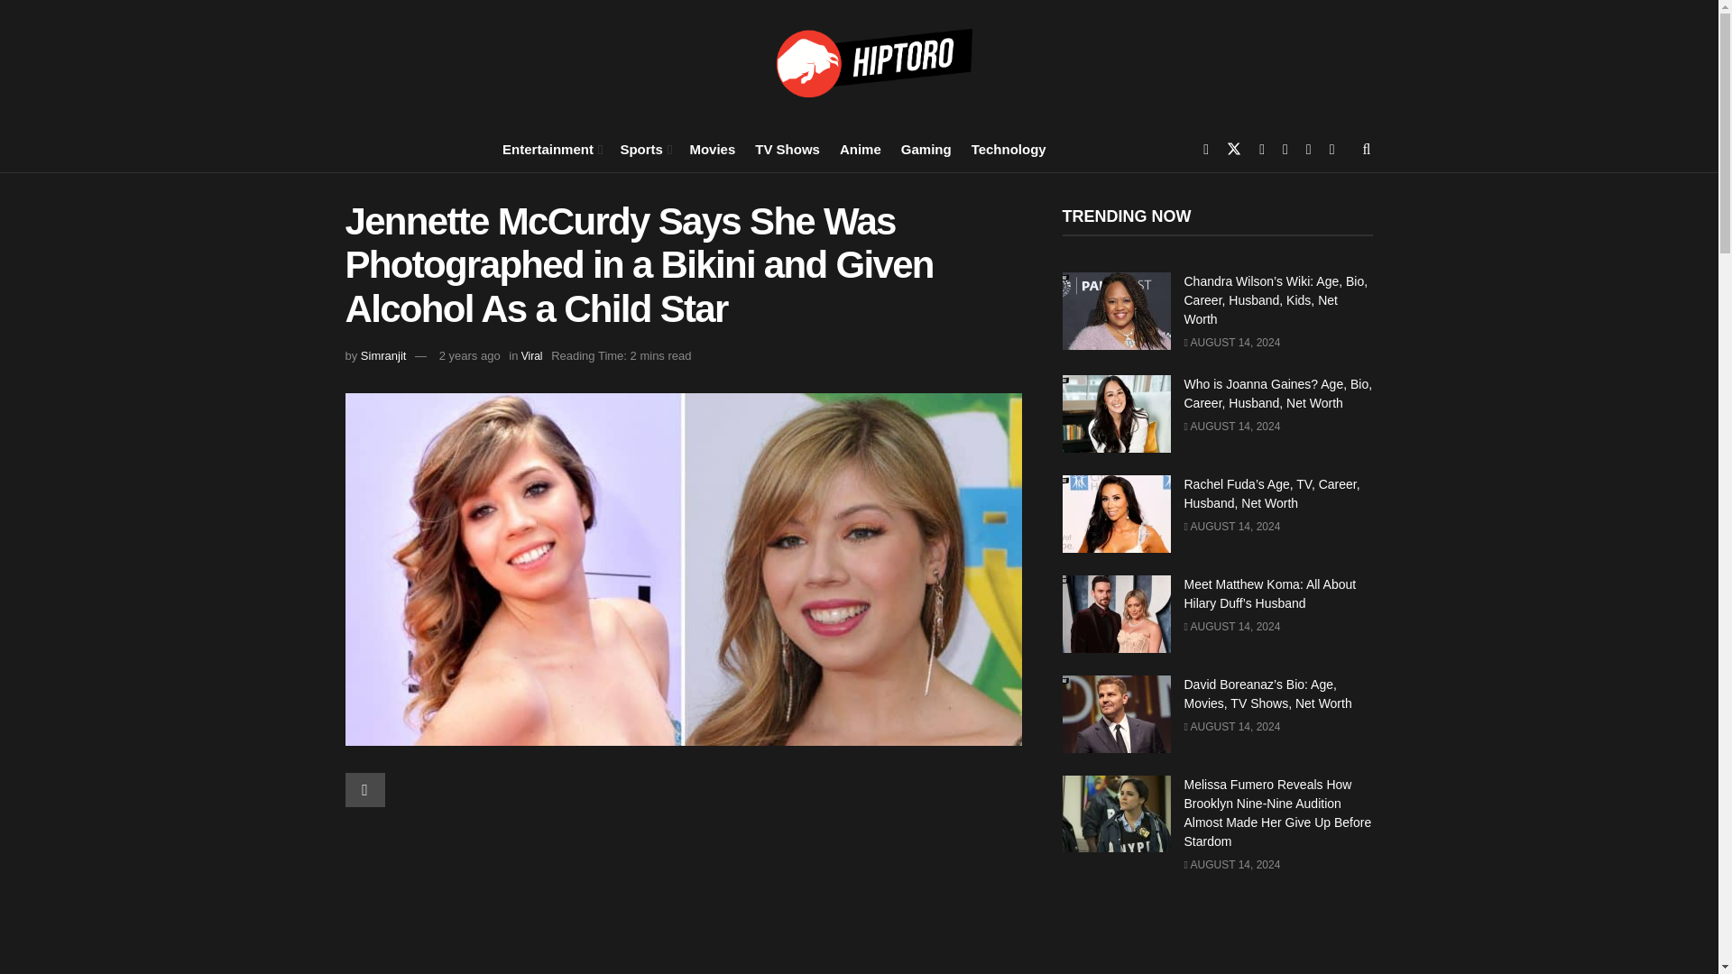 The width and height of the screenshot is (1732, 974). What do you see at coordinates (712, 148) in the screenshot?
I see `Movies` at bounding box center [712, 148].